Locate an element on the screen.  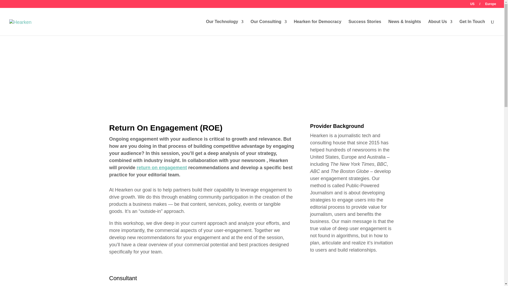
return on engagement is located at coordinates (162, 167).